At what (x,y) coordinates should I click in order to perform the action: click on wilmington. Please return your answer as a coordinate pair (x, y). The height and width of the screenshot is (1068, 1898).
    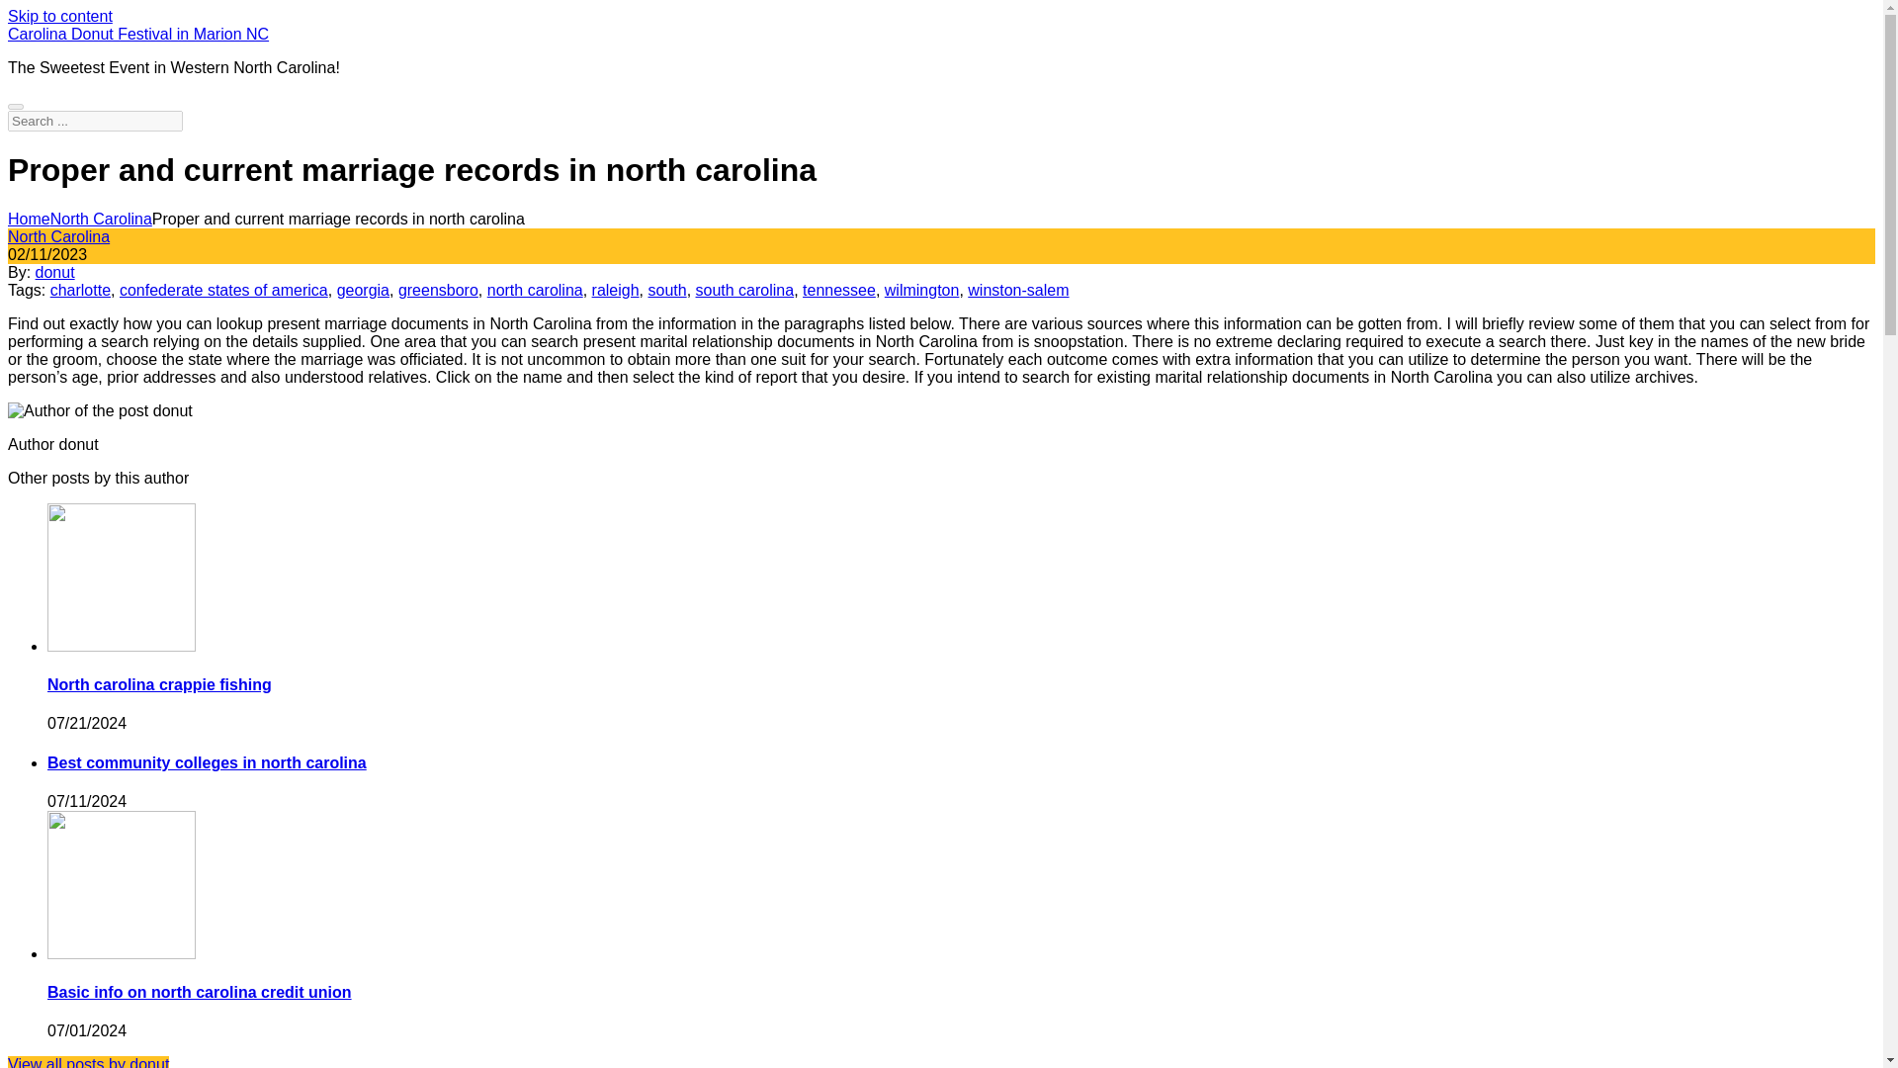
    Looking at the image, I should click on (921, 291).